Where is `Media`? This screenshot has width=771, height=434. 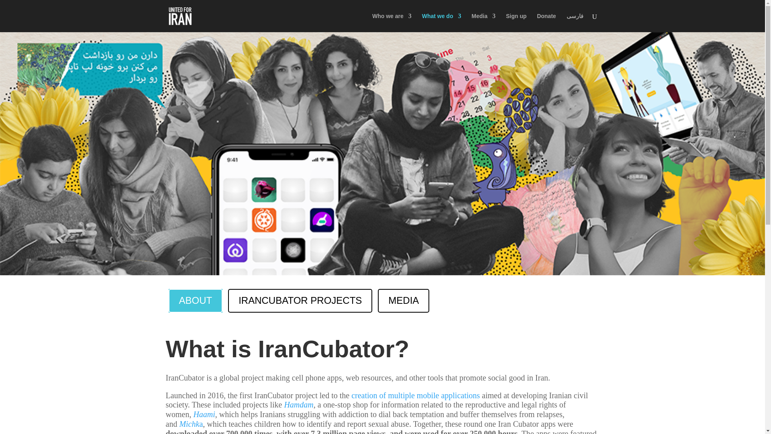
Media is located at coordinates (483, 23).